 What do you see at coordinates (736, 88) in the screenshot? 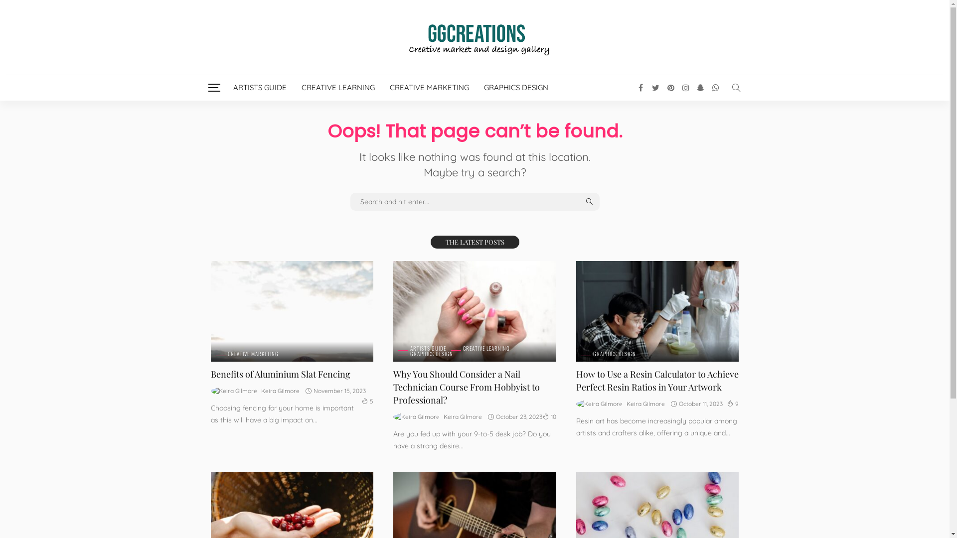
I see `search` at bounding box center [736, 88].